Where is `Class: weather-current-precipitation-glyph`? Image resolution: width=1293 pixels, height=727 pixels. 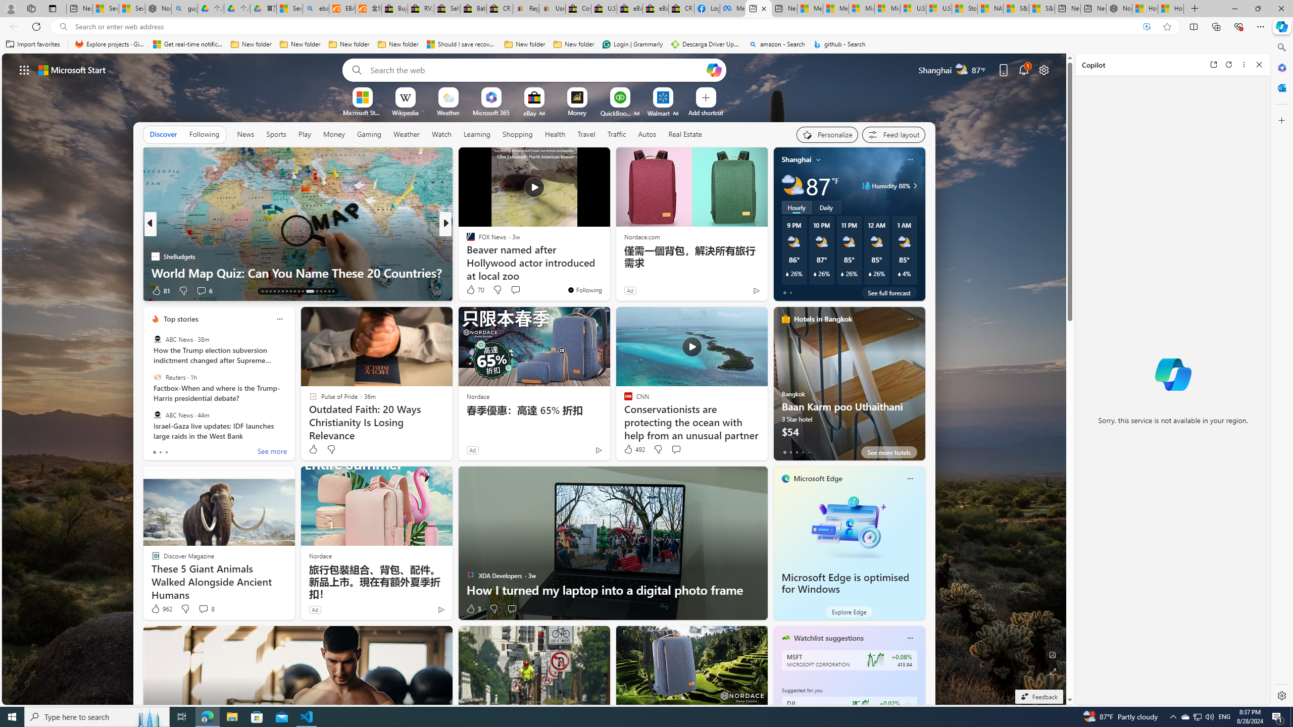
Class: weather-current-precipitation-glyph is located at coordinates (899, 274).